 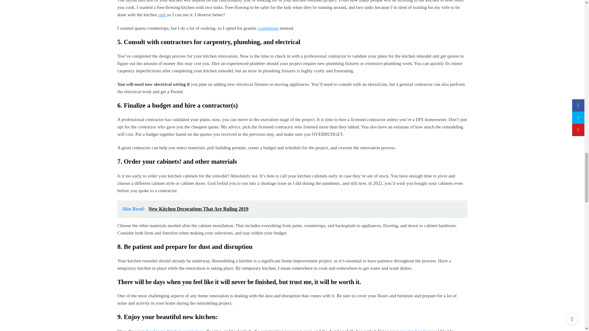 What do you see at coordinates (163, 15) in the screenshot?
I see `sink` at bounding box center [163, 15].